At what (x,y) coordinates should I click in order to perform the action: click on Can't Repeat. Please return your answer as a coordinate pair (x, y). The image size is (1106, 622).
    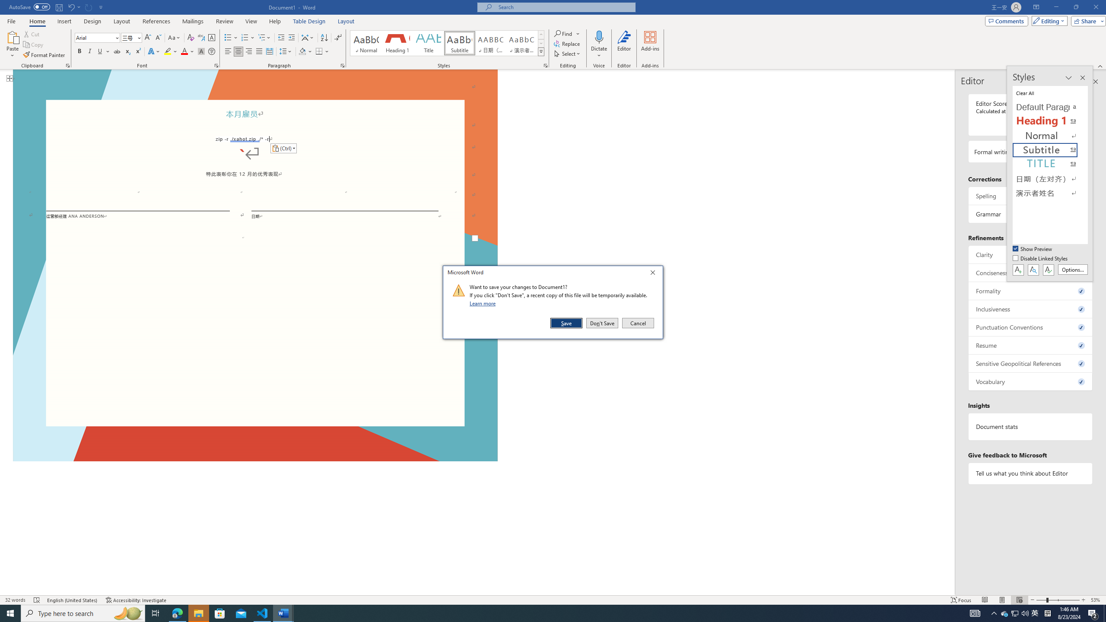
    Looking at the image, I should click on (89, 7).